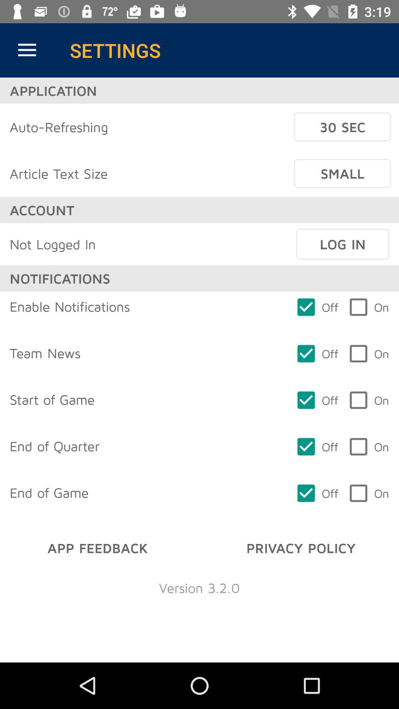  What do you see at coordinates (27, 50) in the screenshot?
I see `turn on the icon above application item` at bounding box center [27, 50].